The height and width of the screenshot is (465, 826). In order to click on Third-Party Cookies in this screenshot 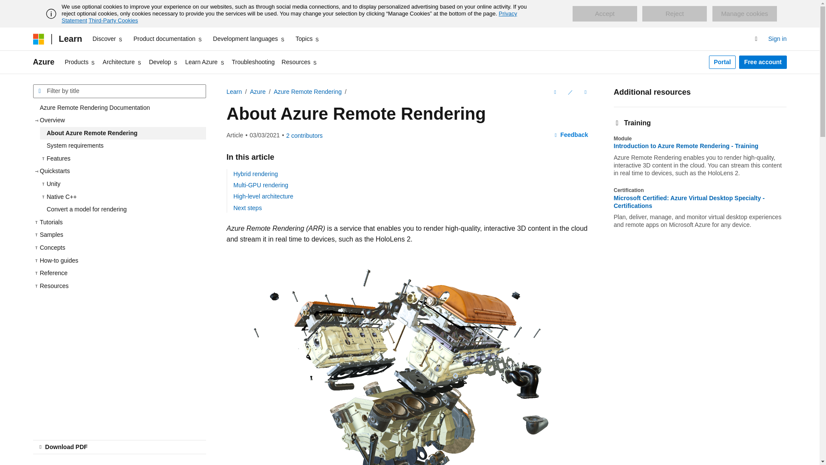, I will do `click(113, 20)`.